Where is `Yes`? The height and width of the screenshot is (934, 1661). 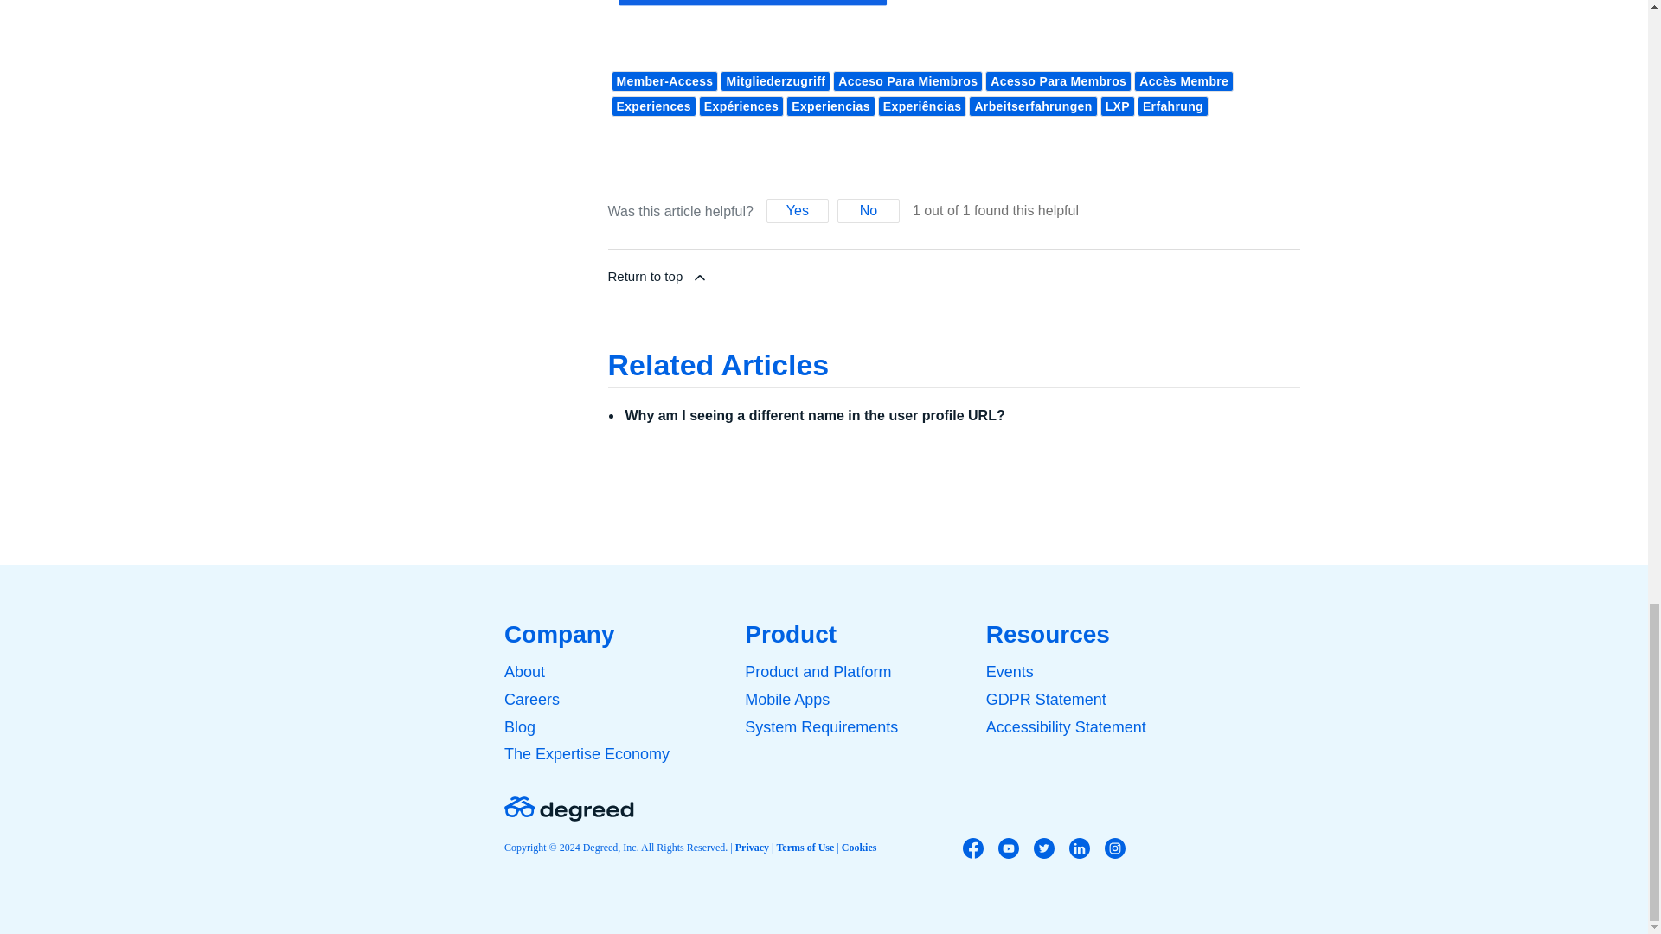 Yes is located at coordinates (798, 211).